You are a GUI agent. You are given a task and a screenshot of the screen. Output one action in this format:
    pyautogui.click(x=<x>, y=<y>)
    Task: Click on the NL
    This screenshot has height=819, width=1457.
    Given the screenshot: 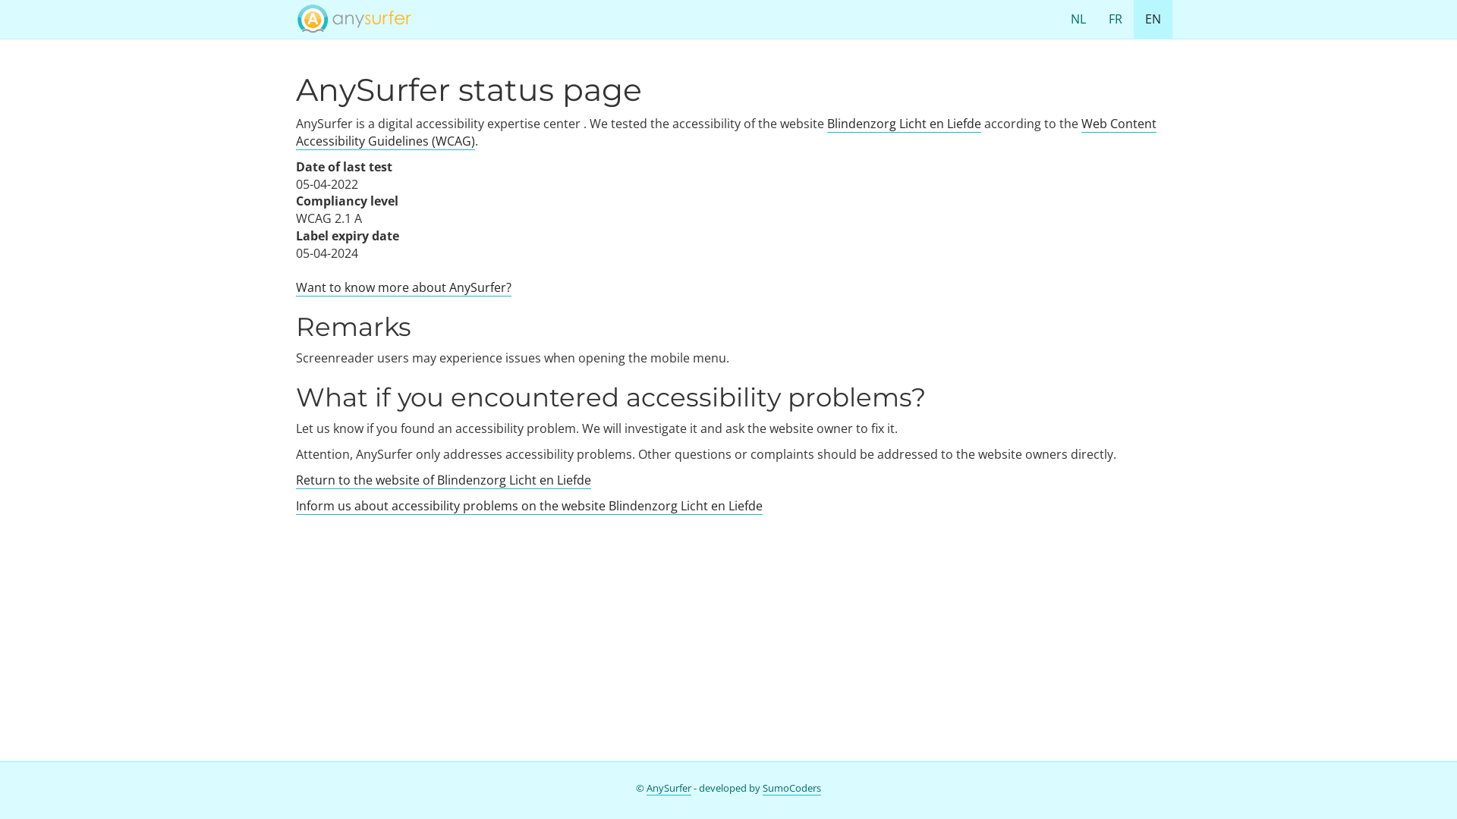 What is the action you would take?
    pyautogui.click(x=1078, y=19)
    